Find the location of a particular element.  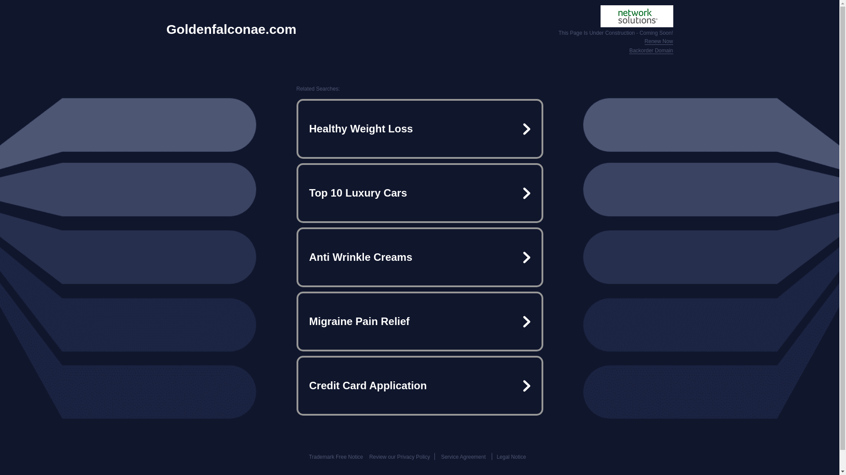

Goldenfalconae.com is located at coordinates (232, 29).